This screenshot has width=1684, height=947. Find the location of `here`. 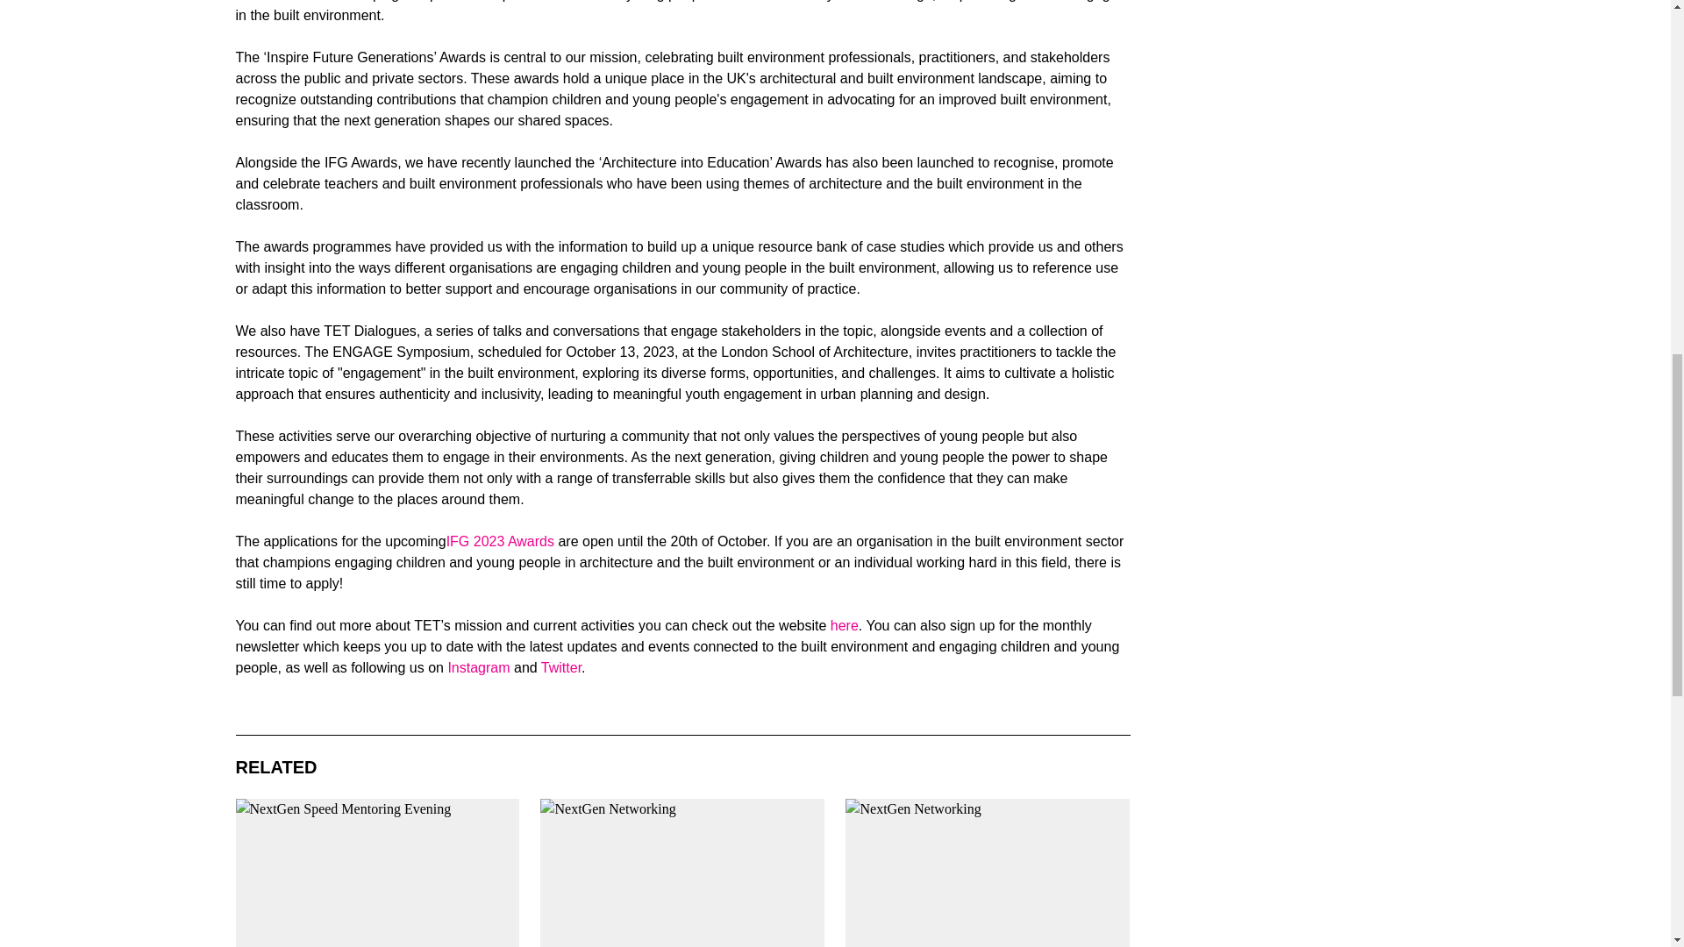

here is located at coordinates (844, 626).